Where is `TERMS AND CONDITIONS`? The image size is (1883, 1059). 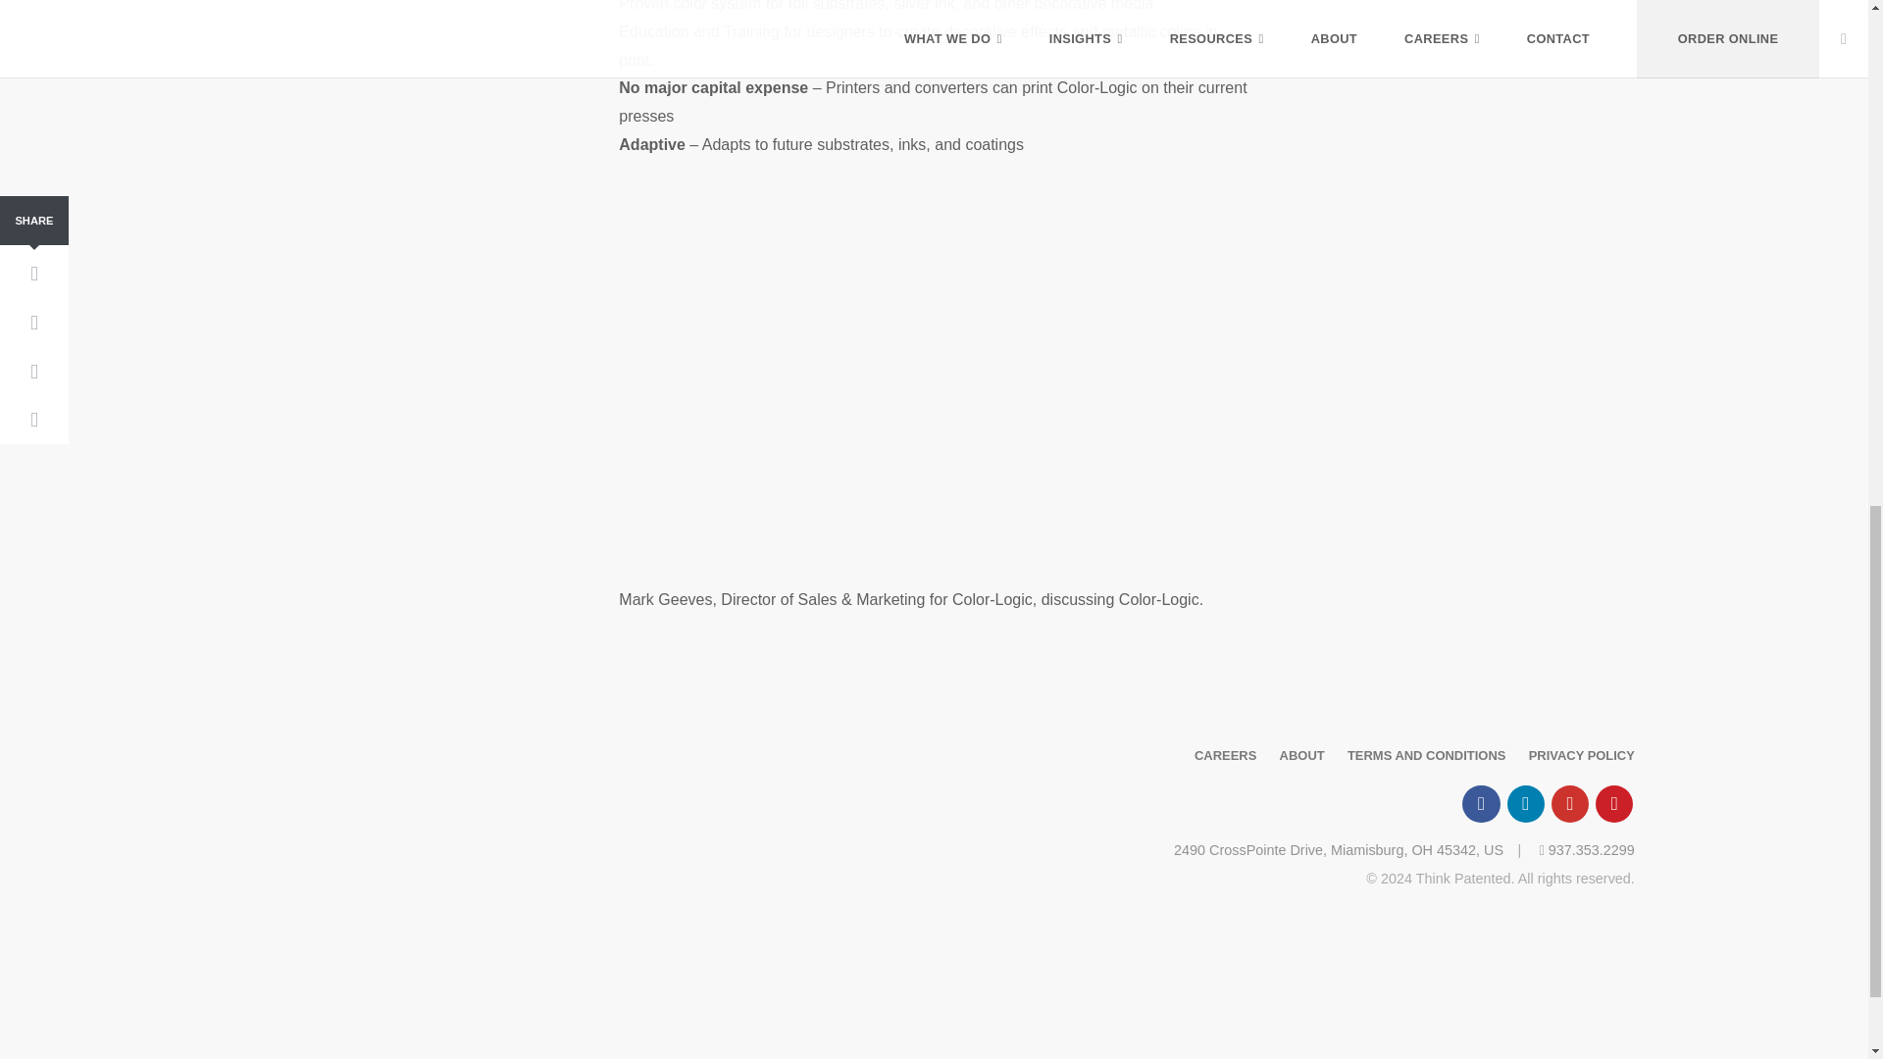
TERMS AND CONDITIONS is located at coordinates (1426, 755).